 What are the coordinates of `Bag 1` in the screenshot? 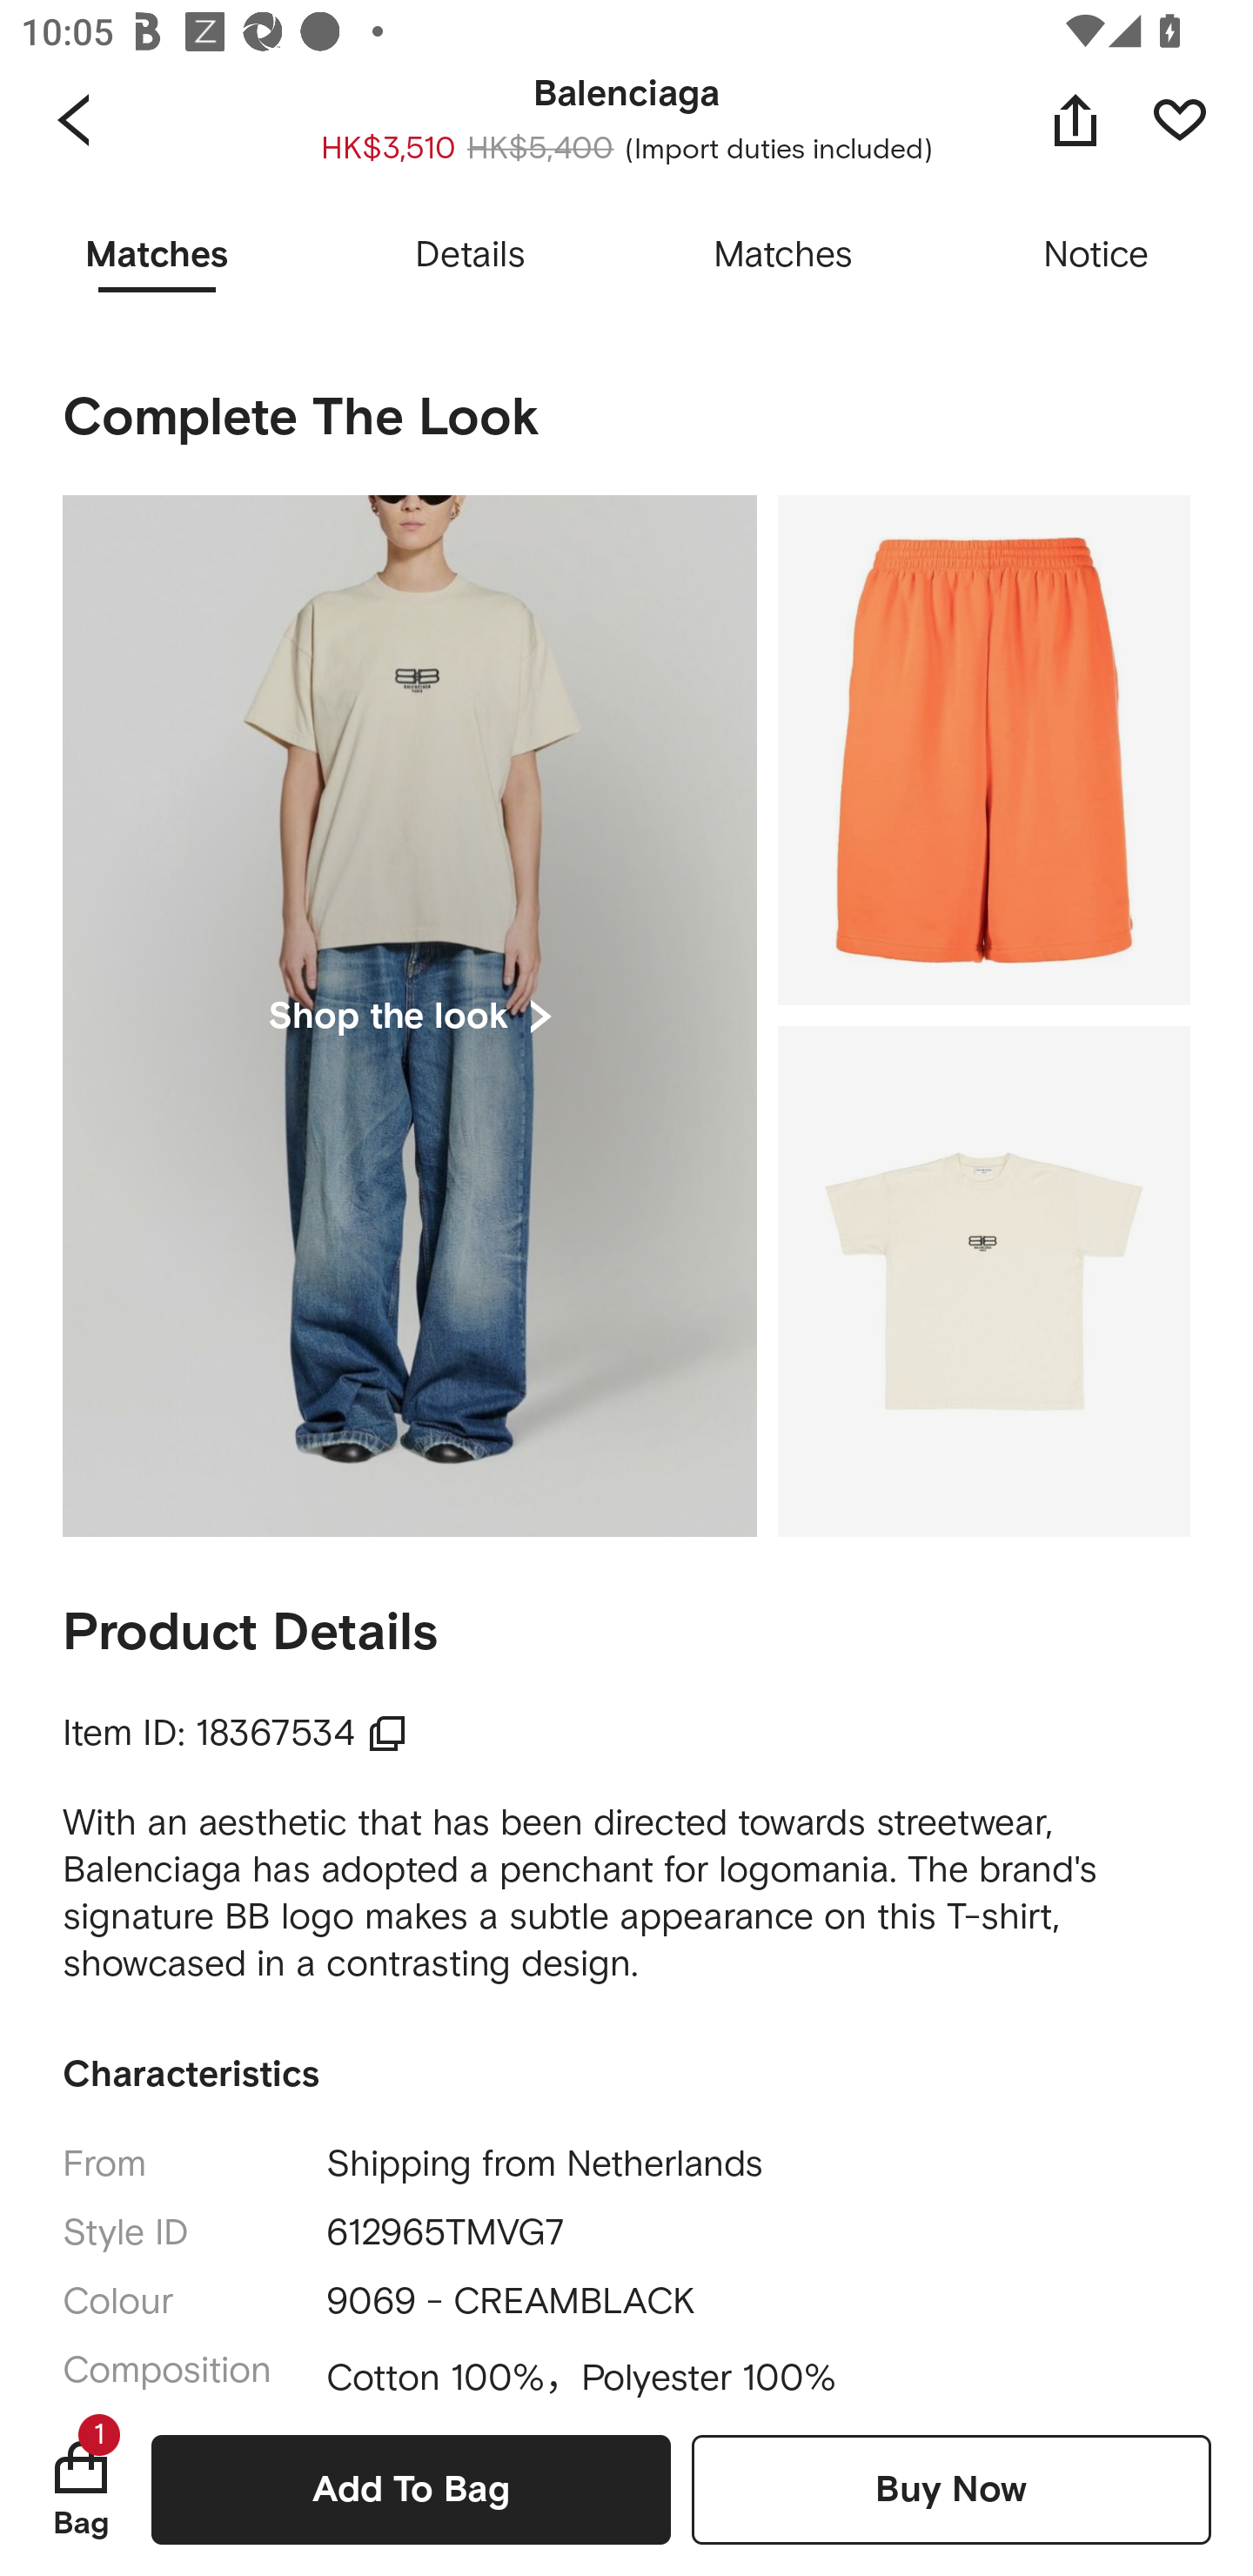 It's located at (81, 2489).